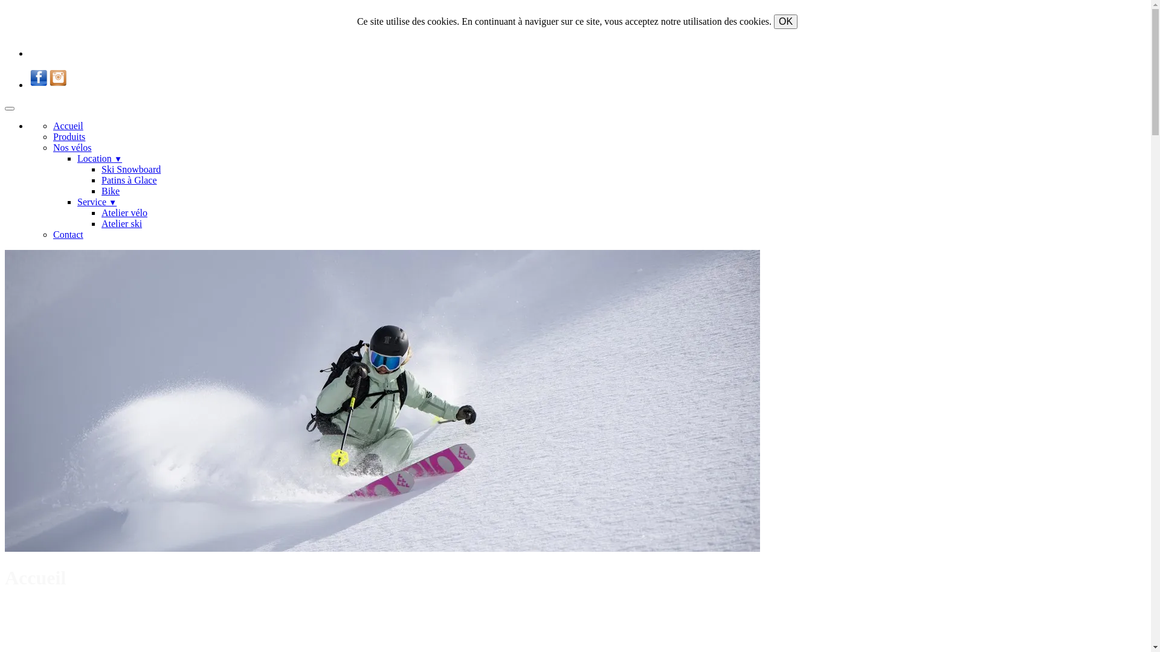 This screenshot has width=1160, height=652. What do you see at coordinates (111, 191) in the screenshot?
I see `Bike` at bounding box center [111, 191].